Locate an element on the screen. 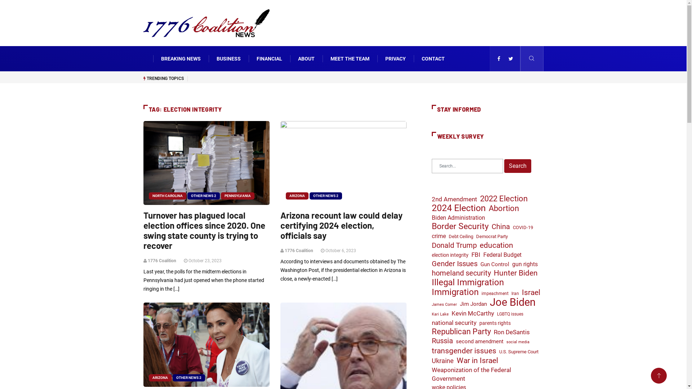 Image resolution: width=692 pixels, height=389 pixels. social media is located at coordinates (518, 342).